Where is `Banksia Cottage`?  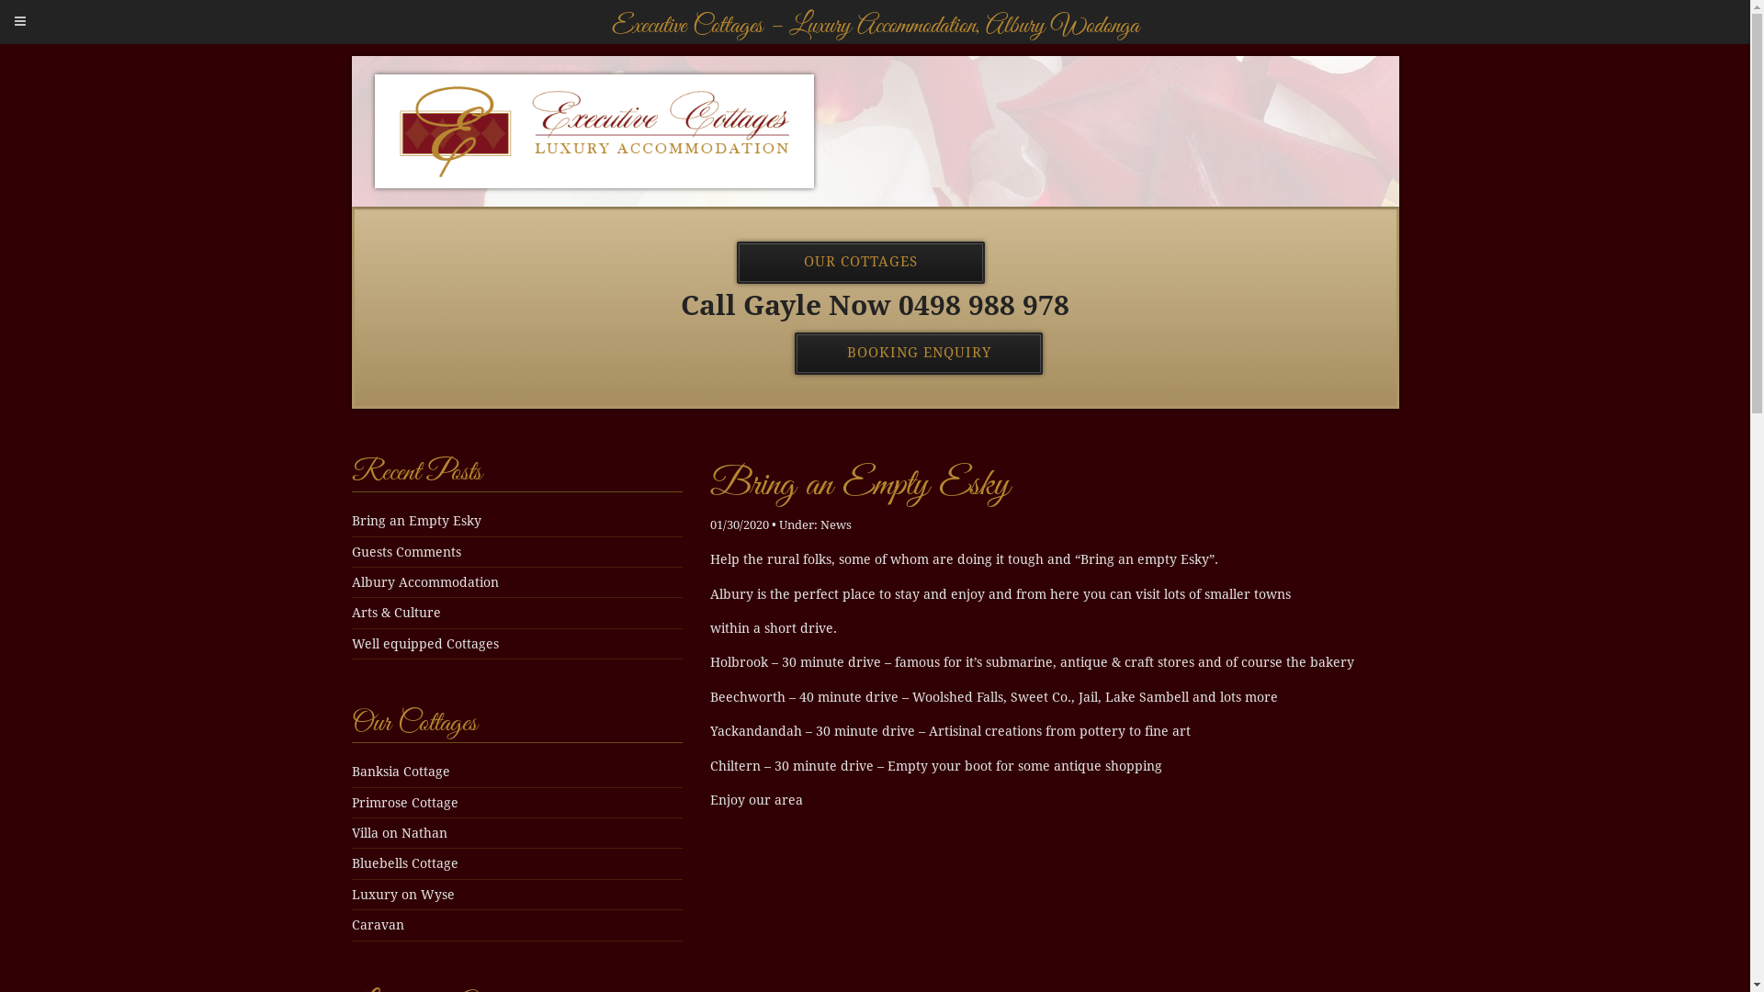 Banksia Cottage is located at coordinates (401, 772).